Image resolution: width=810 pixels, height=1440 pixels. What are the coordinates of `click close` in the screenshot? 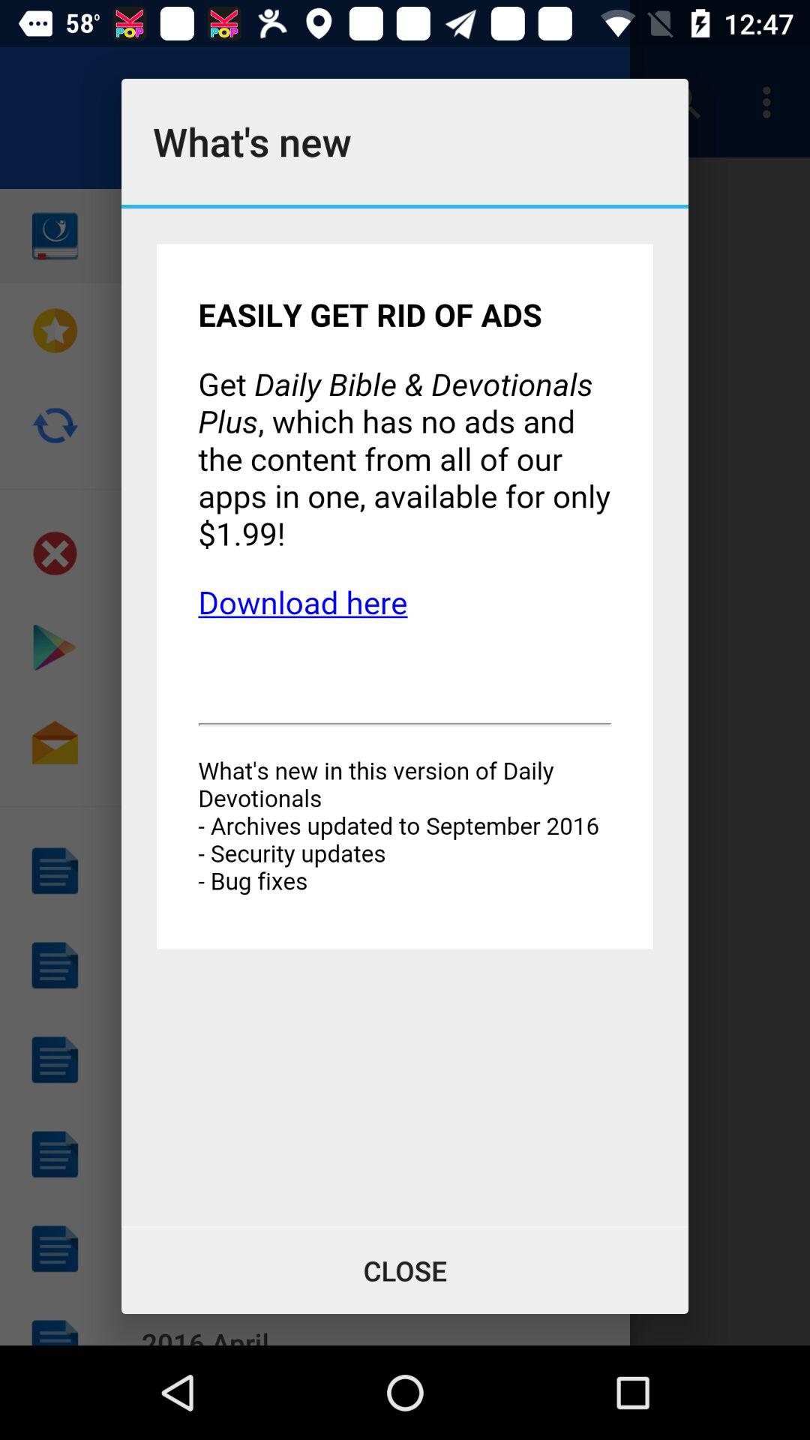 It's located at (405, 1270).